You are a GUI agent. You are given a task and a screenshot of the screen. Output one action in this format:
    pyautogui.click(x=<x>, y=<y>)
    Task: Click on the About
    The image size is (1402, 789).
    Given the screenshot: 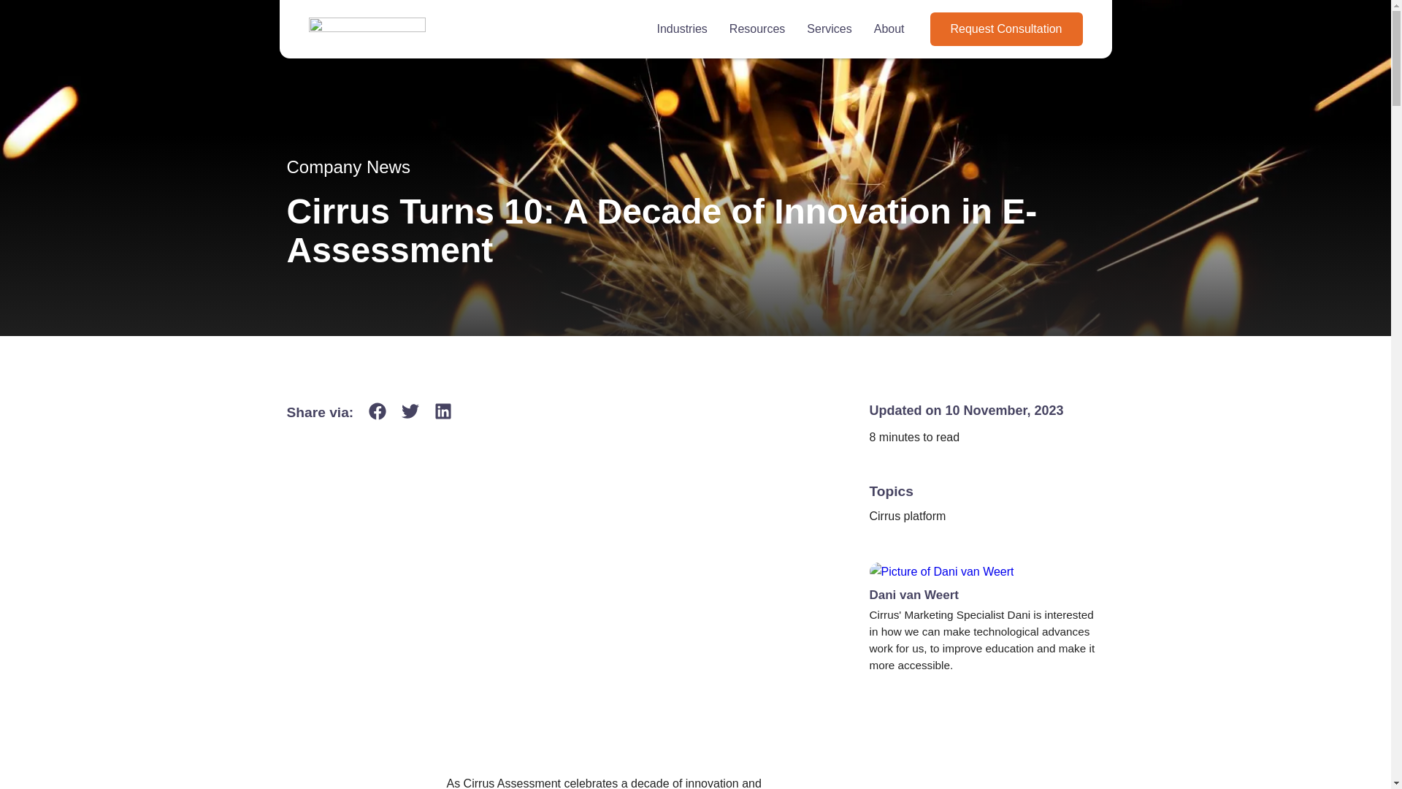 What is the action you would take?
    pyautogui.click(x=889, y=29)
    